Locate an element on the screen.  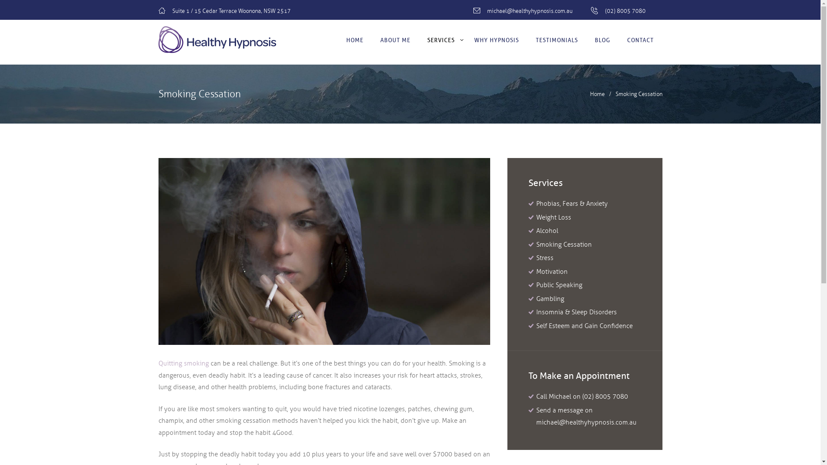
Stress is located at coordinates (545, 258).